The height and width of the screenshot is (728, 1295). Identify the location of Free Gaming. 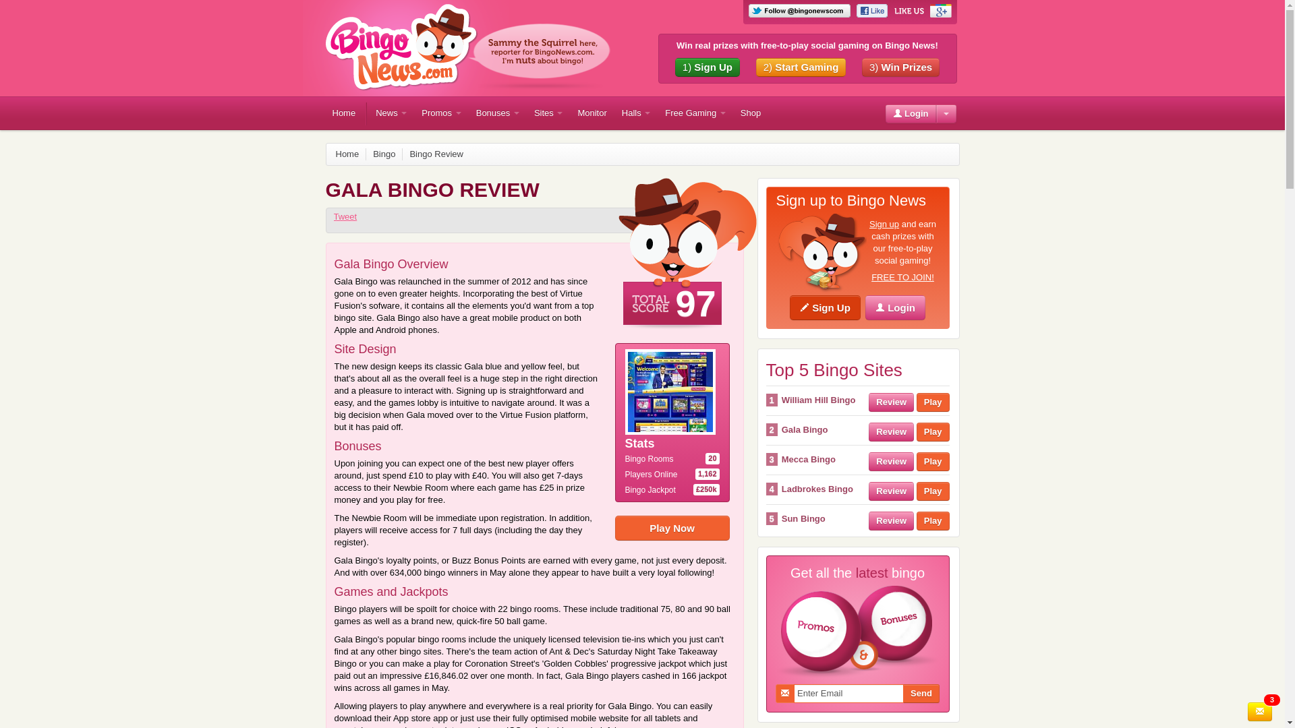
(695, 113).